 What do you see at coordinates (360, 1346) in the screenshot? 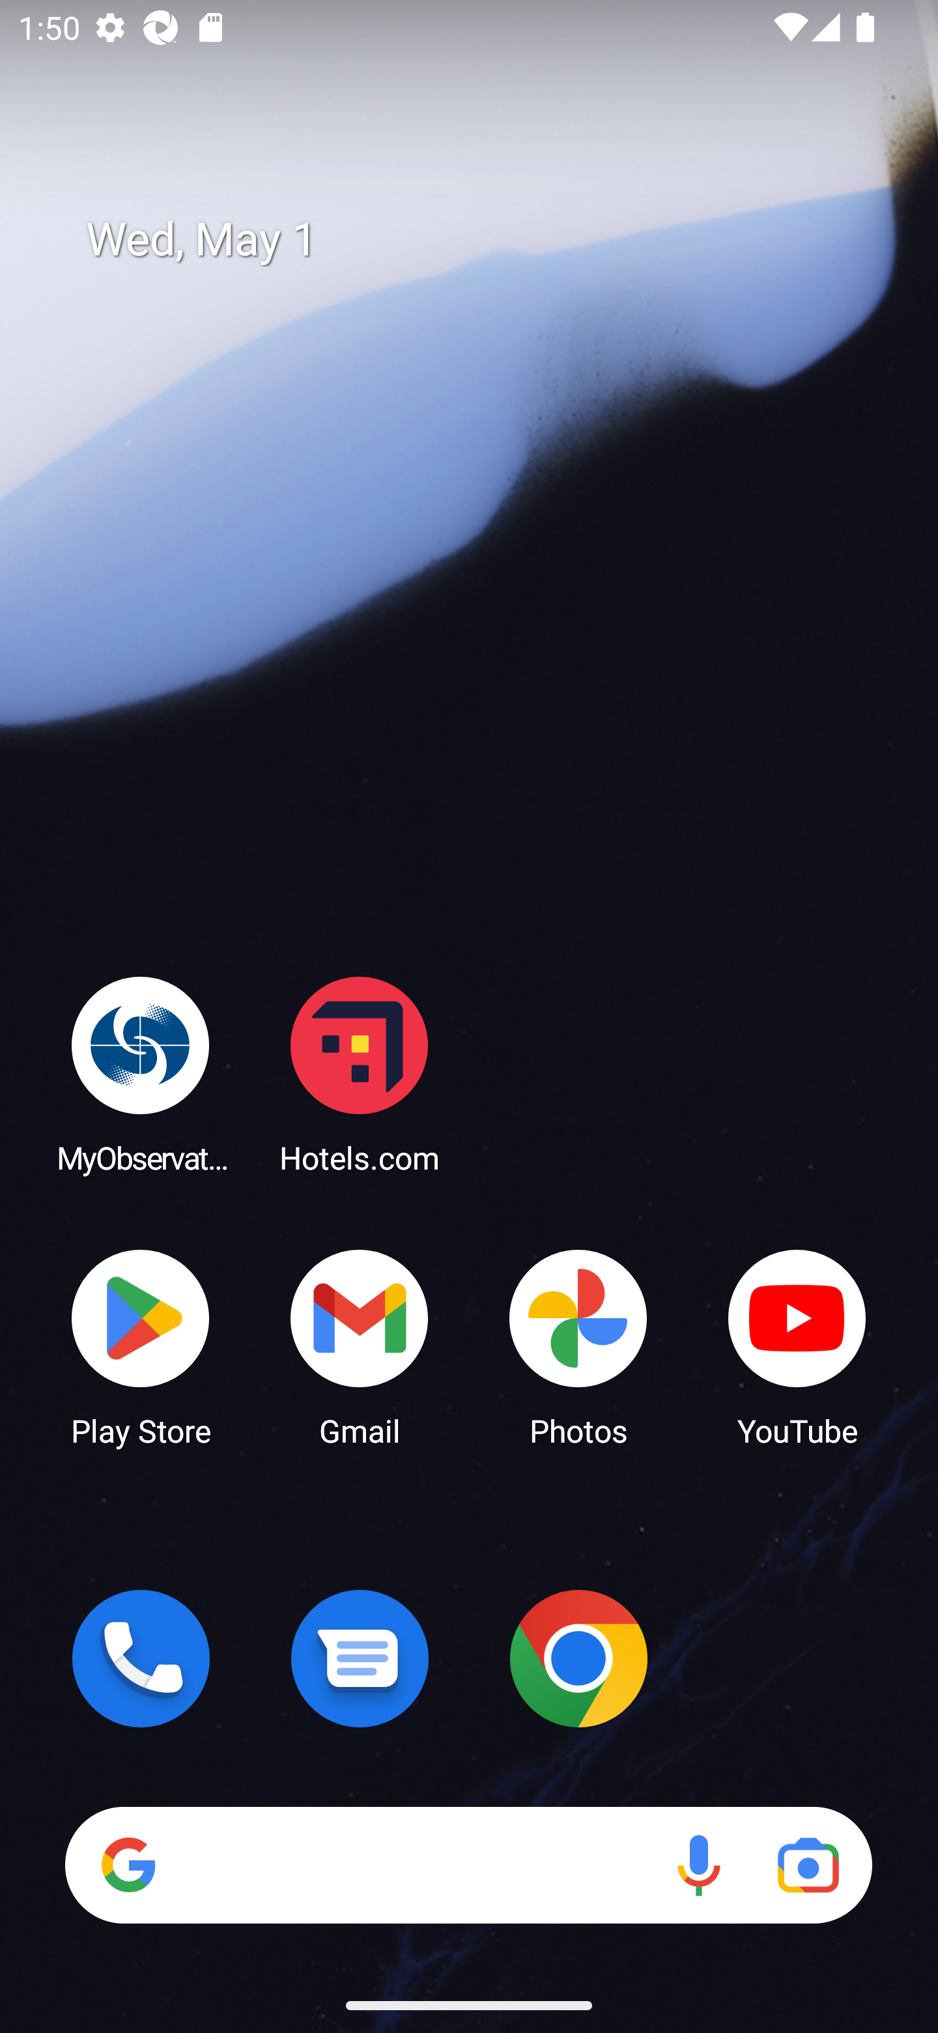
I see `Gmail` at bounding box center [360, 1346].